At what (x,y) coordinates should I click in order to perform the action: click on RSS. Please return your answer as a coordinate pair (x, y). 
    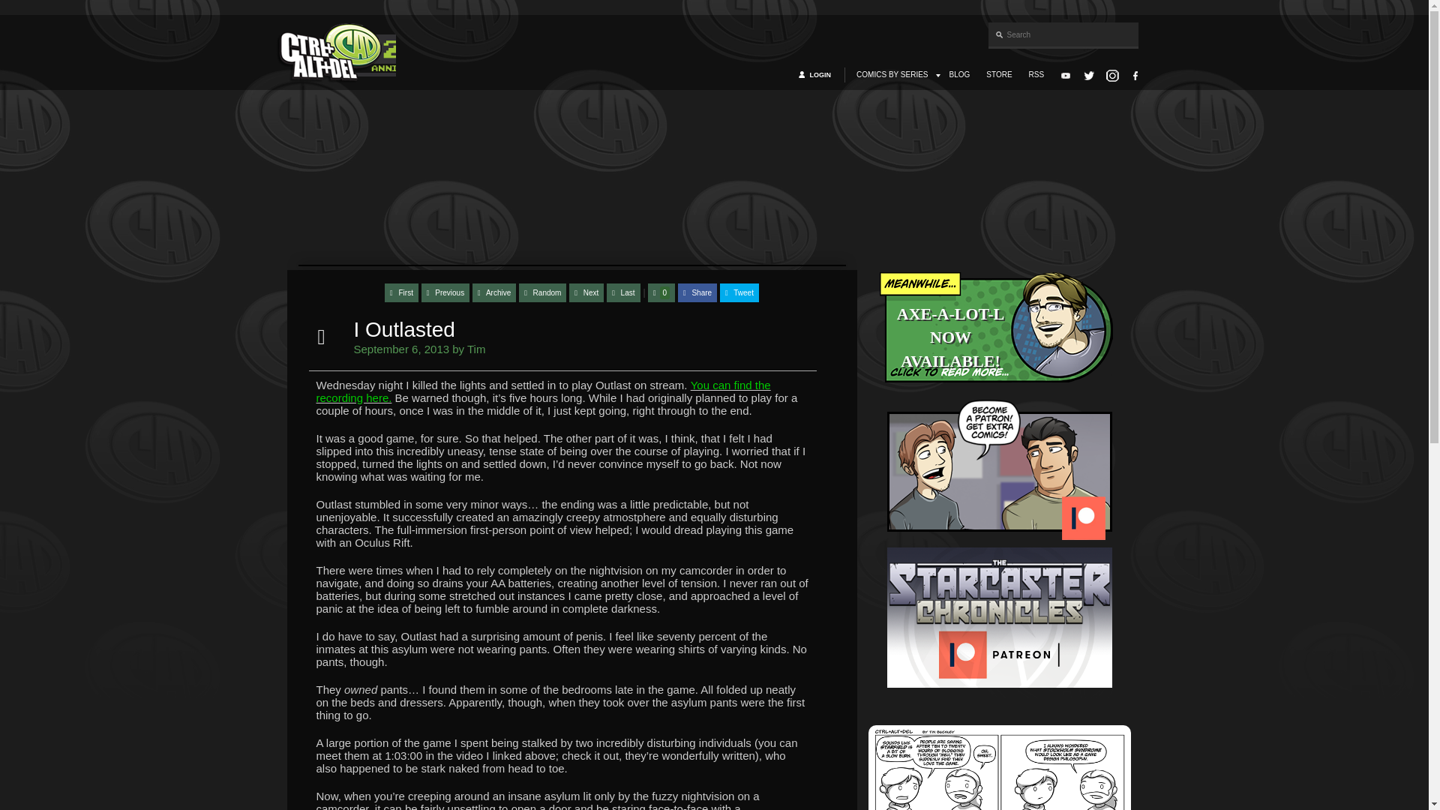
    Looking at the image, I should click on (1036, 75).